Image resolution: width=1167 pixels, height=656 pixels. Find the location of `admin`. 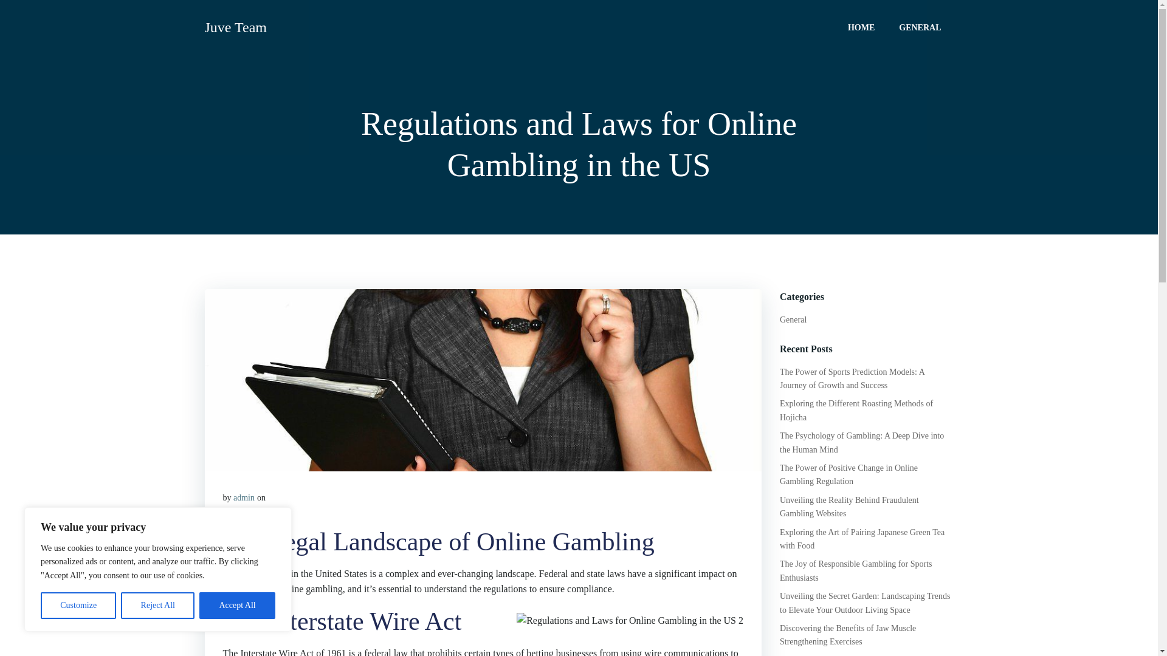

admin is located at coordinates (244, 498).